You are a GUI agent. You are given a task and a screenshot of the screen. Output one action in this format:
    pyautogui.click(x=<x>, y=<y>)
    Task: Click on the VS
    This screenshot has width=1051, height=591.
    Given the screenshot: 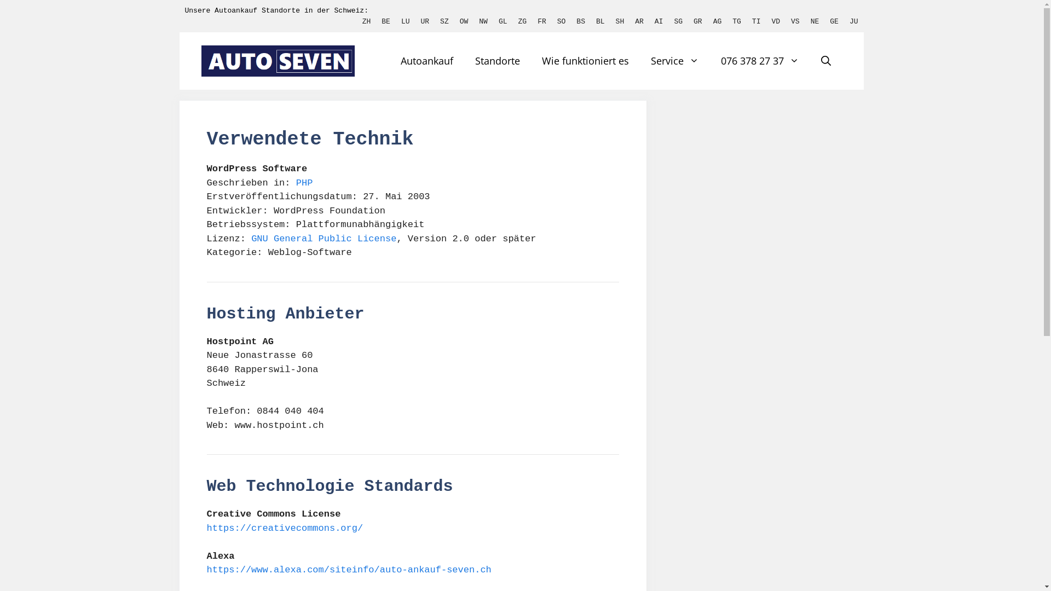 What is the action you would take?
    pyautogui.click(x=795, y=22)
    